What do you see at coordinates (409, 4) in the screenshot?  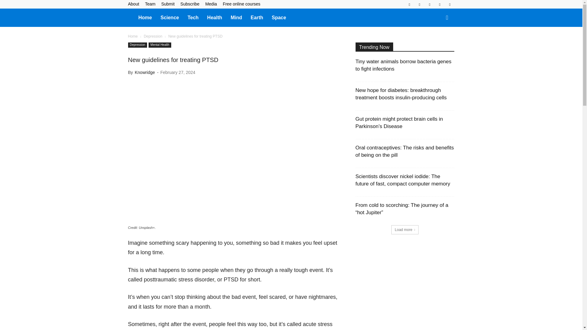 I see `Facebook` at bounding box center [409, 4].